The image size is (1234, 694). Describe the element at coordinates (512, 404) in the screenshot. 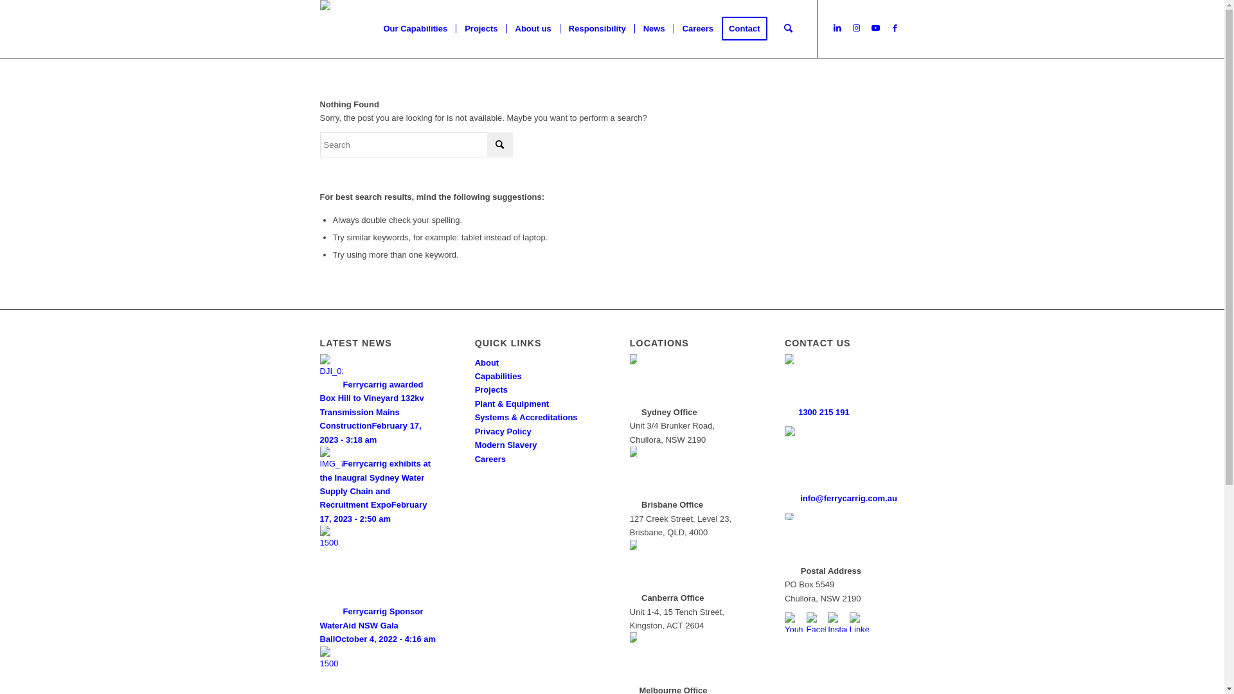

I see `Plant & Equipment` at that location.